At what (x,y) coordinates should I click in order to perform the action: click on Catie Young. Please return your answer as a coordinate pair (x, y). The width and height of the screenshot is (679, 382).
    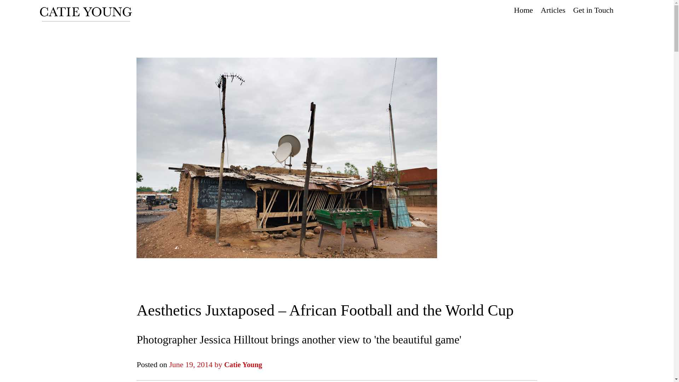
    Looking at the image, I should click on (243, 364).